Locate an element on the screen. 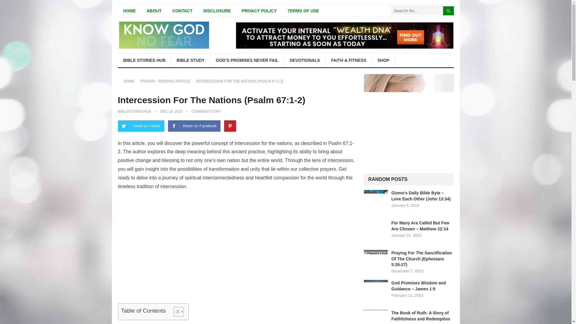 Image resolution: width=576 pixels, height=324 pixels. DISCLOSURE is located at coordinates (217, 11).